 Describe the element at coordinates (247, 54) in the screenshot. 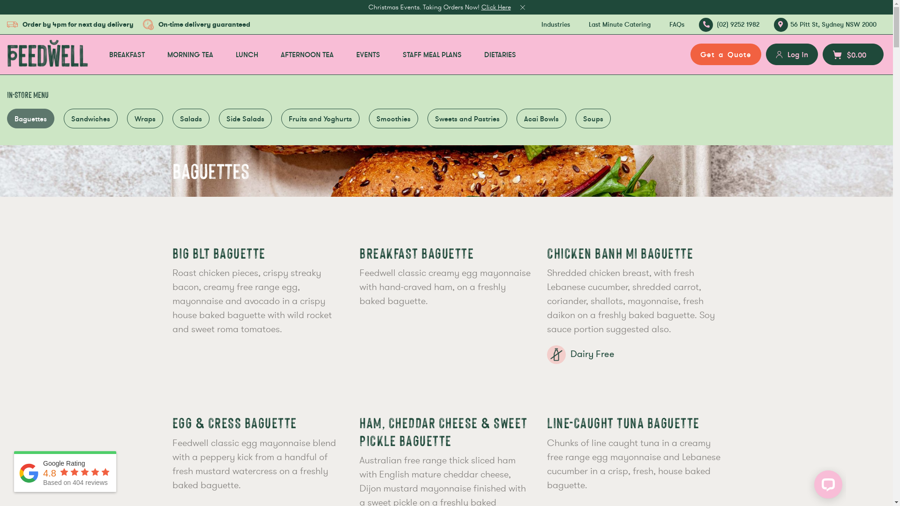

I see `LUNCH` at that location.